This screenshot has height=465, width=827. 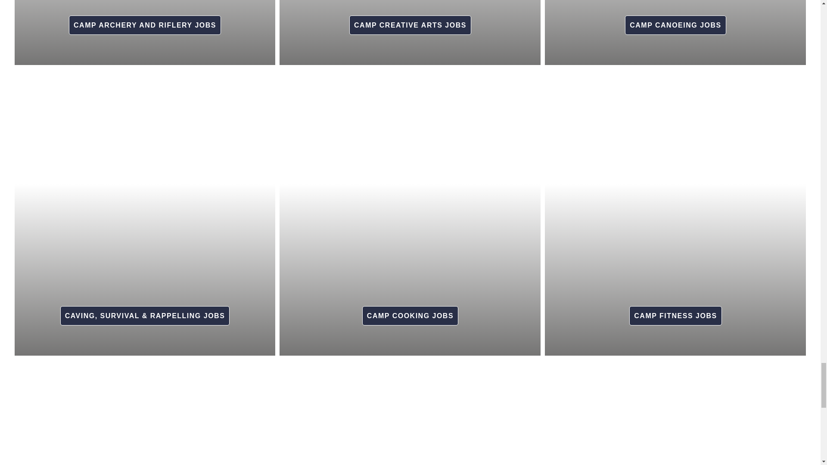 I want to click on CAMP CANOEING JOBS, so click(x=675, y=22).